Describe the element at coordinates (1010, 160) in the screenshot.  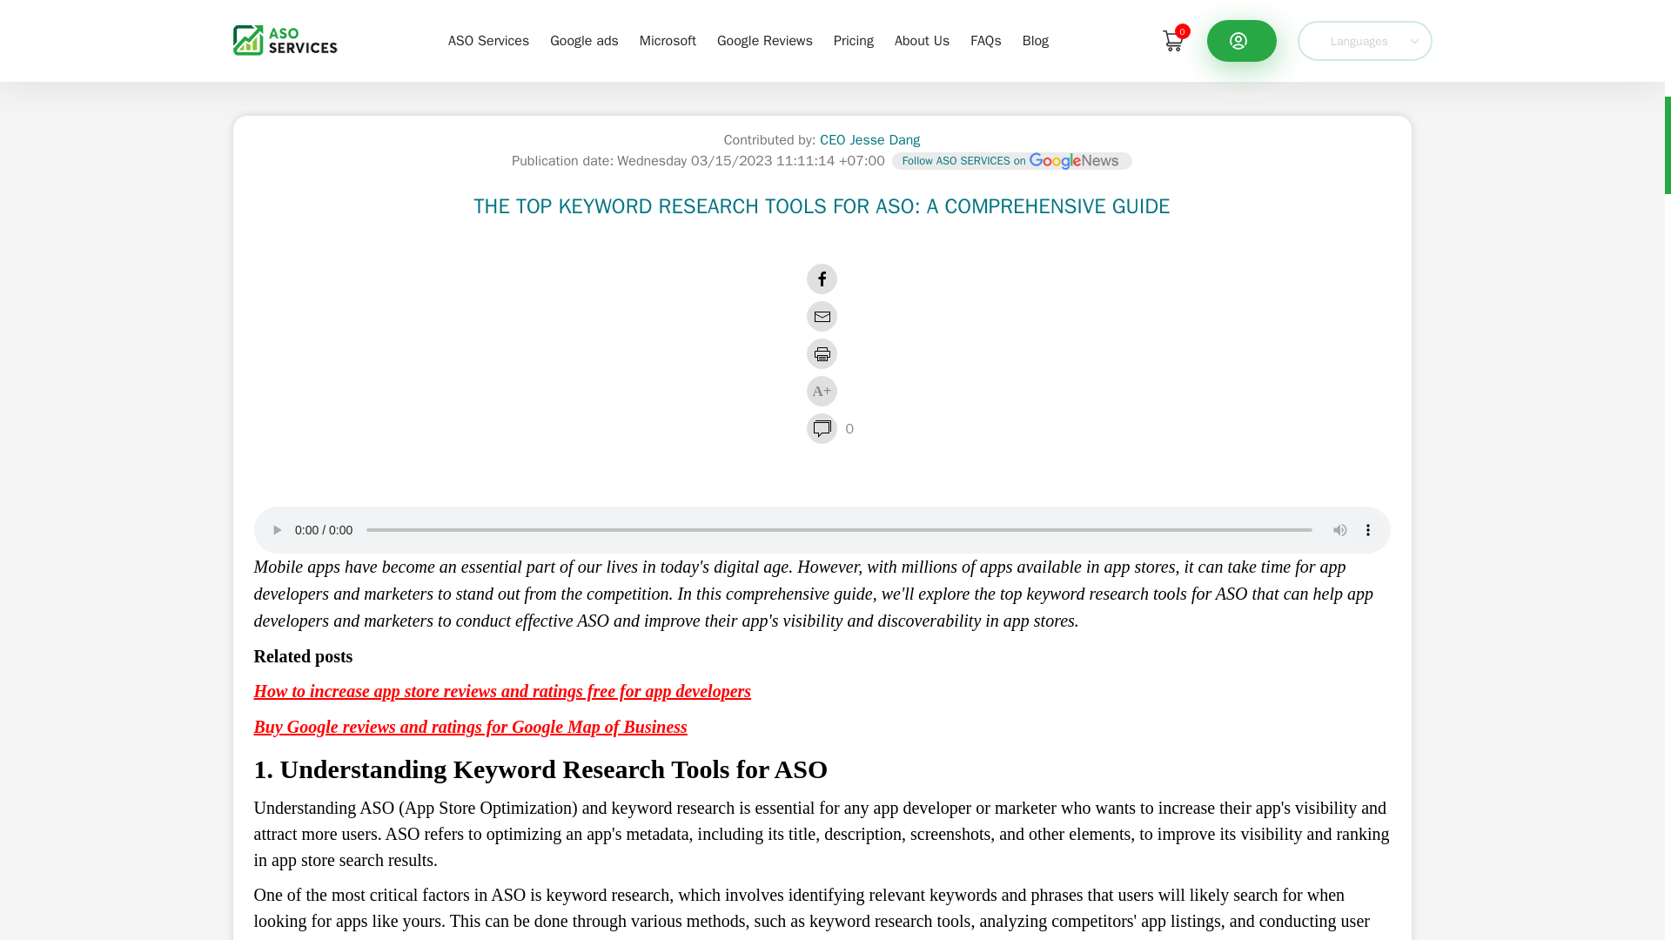
I see `Follow ASO SERVICES on` at that location.